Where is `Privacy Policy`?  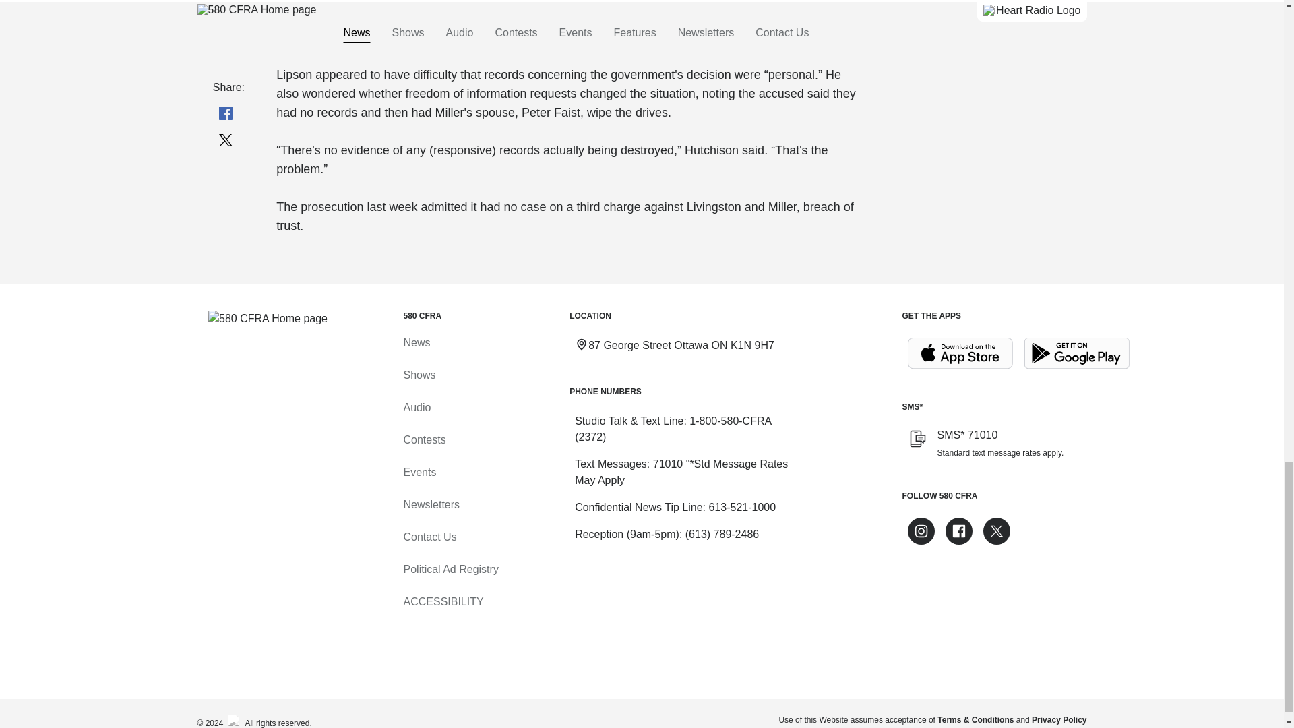
Privacy Policy is located at coordinates (1059, 719).